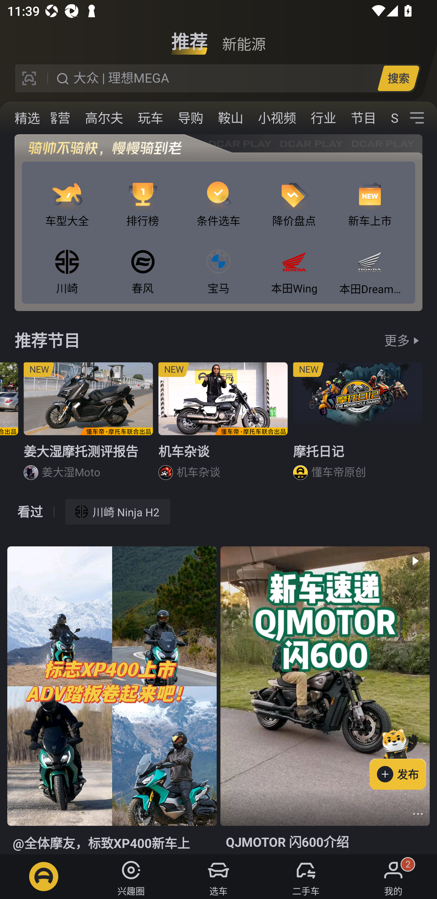  I want to click on , so click(418, 813).